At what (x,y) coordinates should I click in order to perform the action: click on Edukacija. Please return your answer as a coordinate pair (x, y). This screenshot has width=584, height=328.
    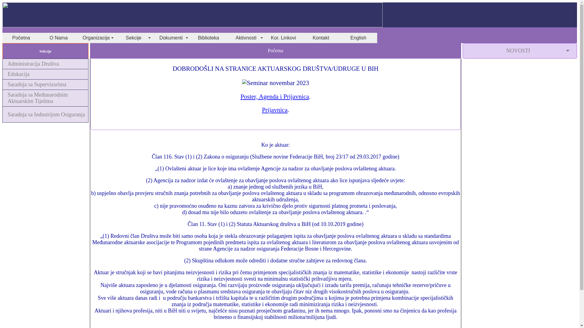
    Looking at the image, I should click on (46, 74).